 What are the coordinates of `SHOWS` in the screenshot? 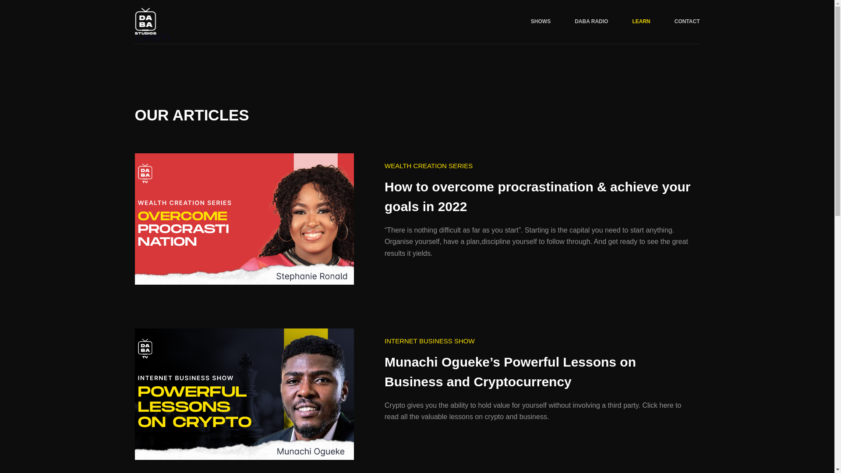 It's located at (541, 22).